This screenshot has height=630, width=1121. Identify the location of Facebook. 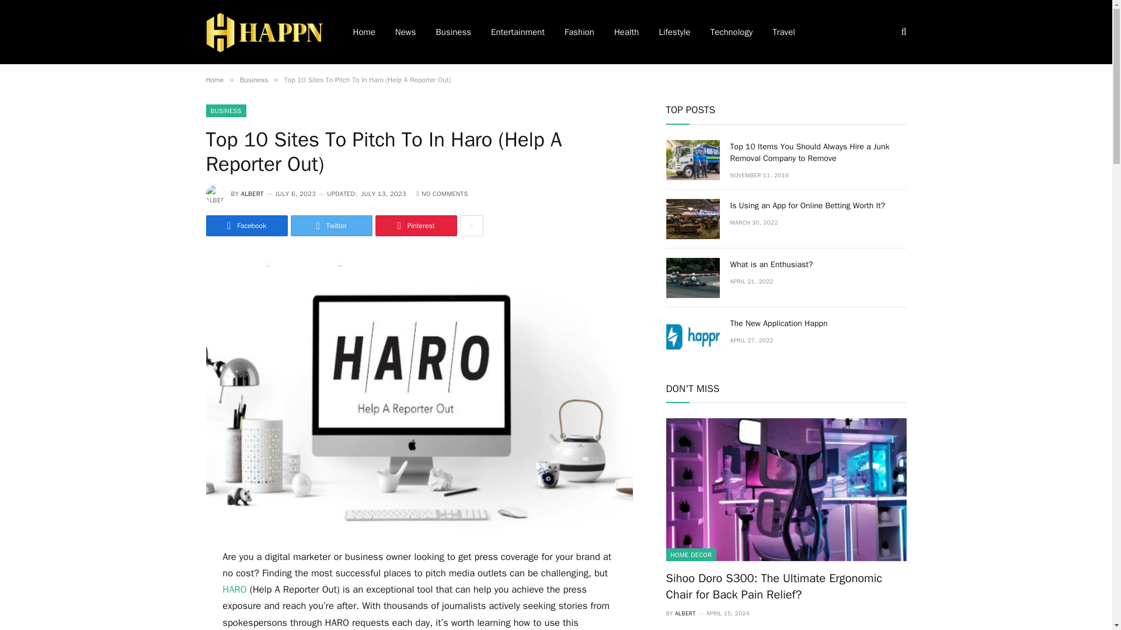
(246, 226).